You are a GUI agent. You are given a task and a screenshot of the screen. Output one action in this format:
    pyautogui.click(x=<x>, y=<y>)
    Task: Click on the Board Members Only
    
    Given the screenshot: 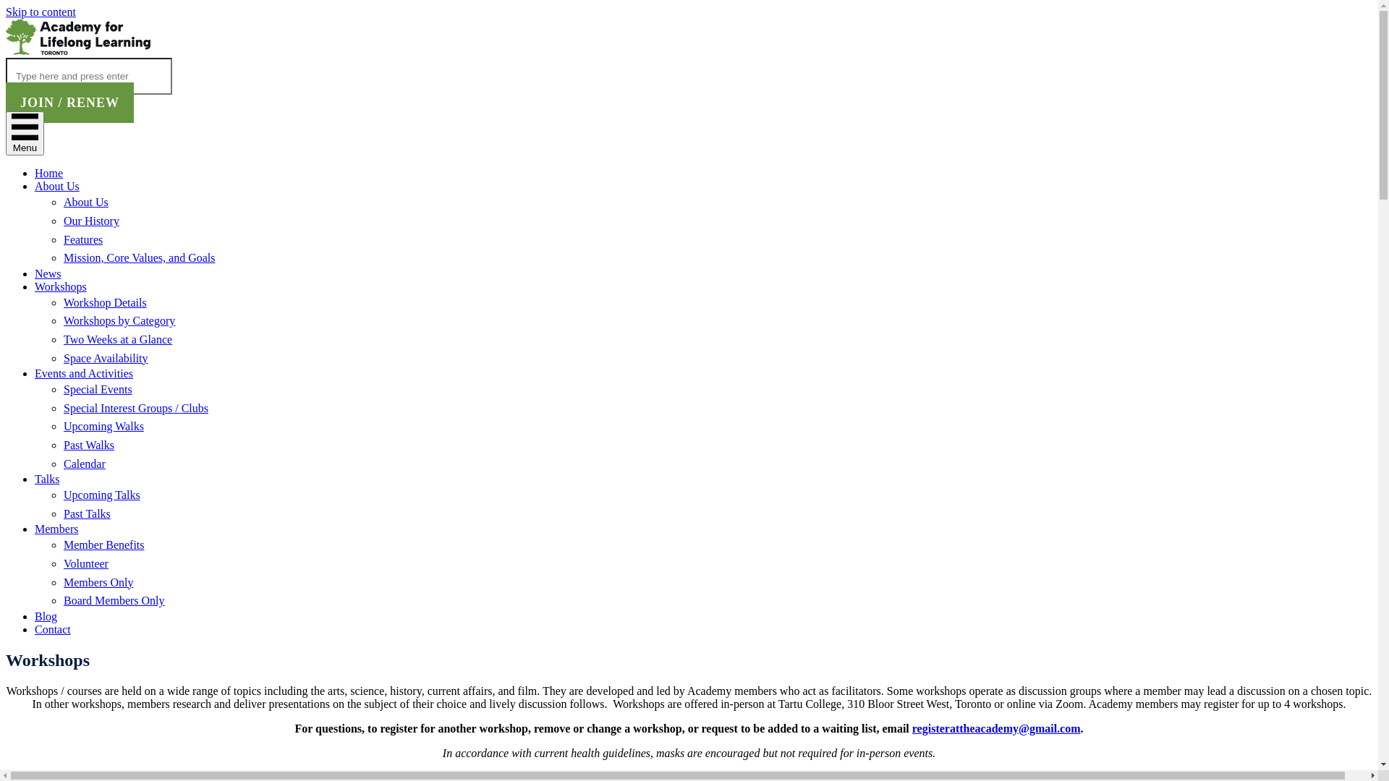 What is the action you would take?
    pyautogui.click(x=114, y=600)
    